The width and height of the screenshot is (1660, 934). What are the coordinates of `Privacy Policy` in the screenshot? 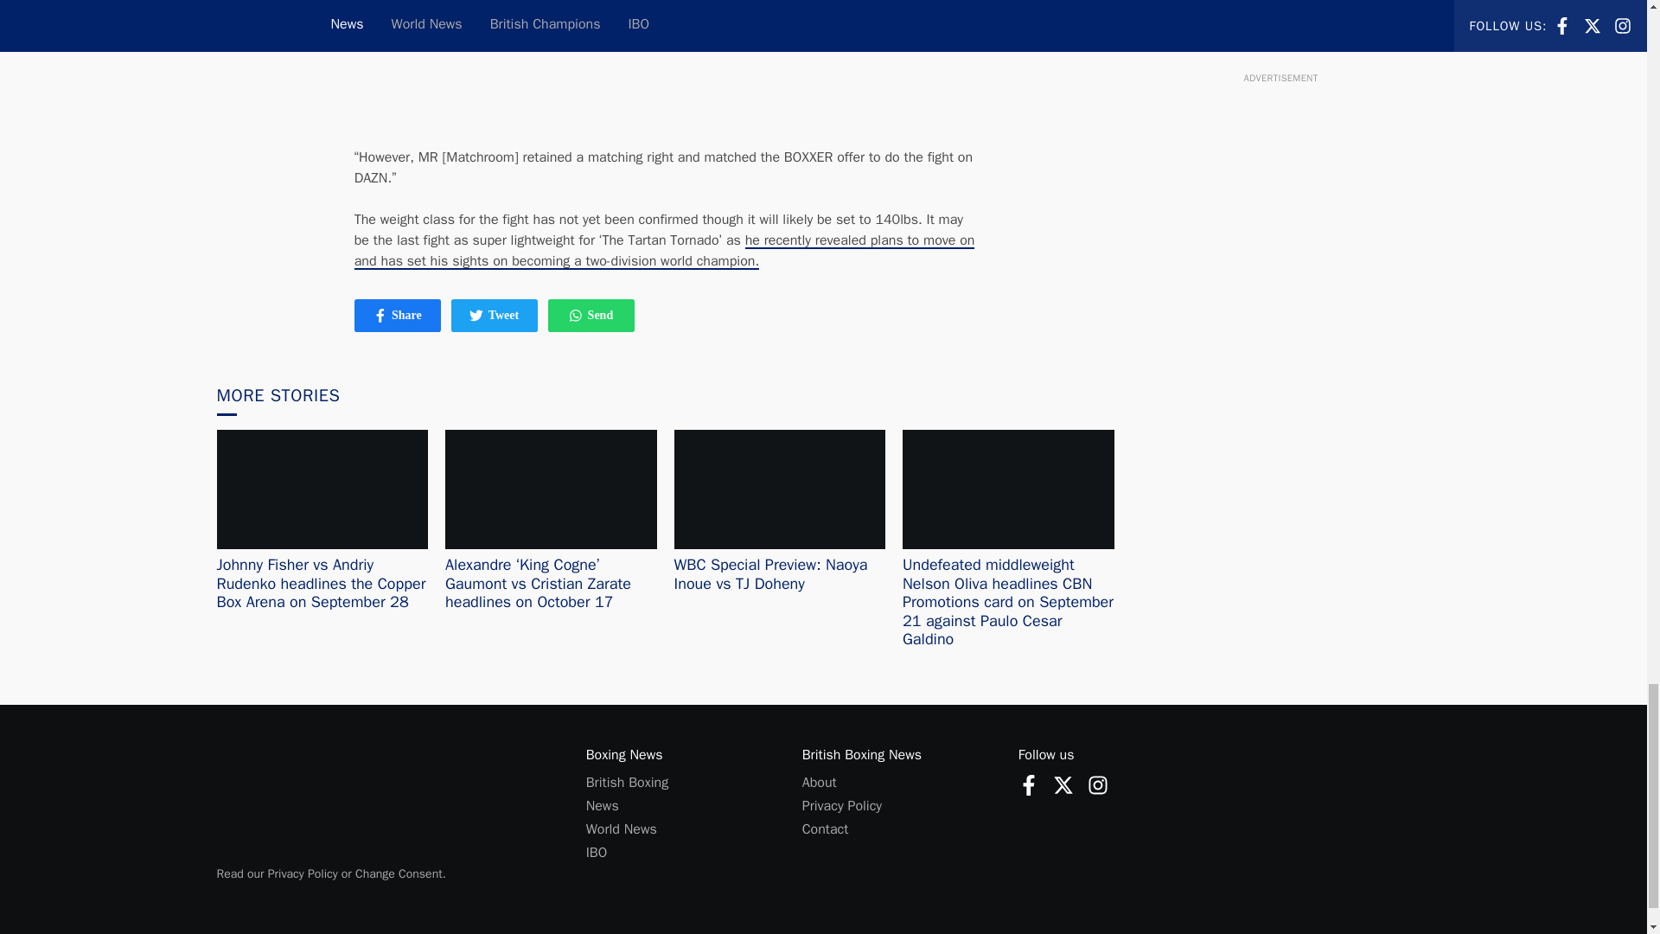 It's located at (621, 828).